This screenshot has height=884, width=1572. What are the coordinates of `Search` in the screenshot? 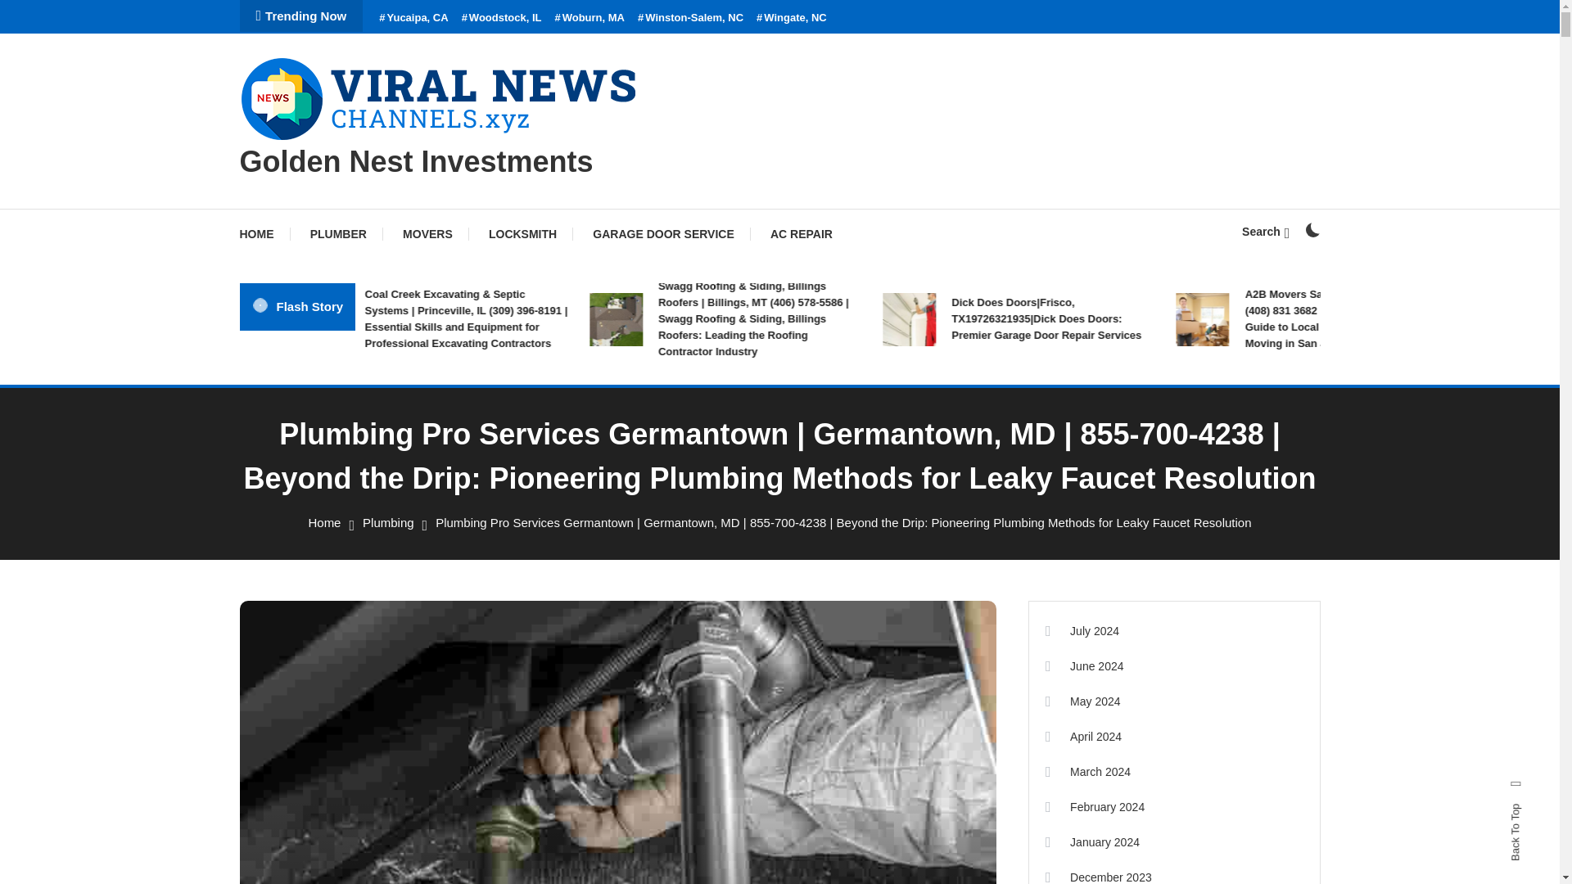 It's located at (830, 469).